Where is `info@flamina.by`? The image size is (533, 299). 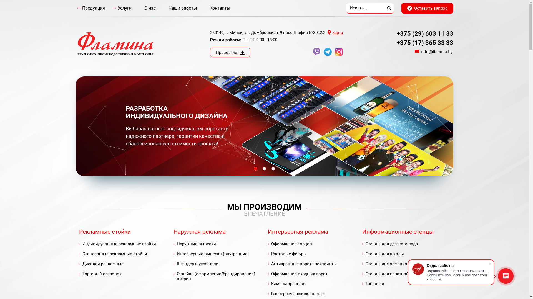 info@flamina.by is located at coordinates (437, 52).